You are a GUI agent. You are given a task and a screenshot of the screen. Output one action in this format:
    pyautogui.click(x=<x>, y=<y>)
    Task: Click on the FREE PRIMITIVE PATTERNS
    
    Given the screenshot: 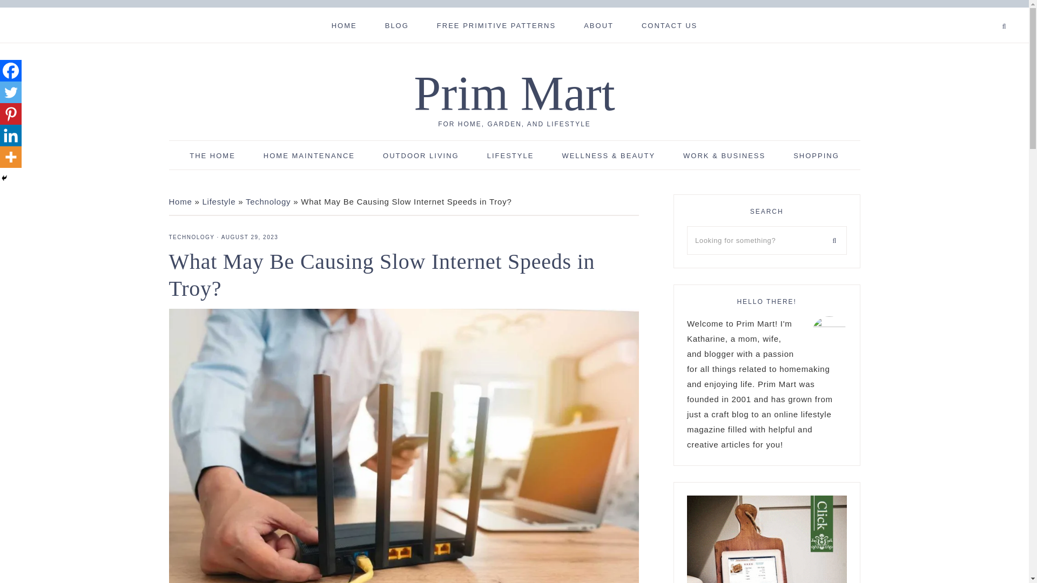 What is the action you would take?
    pyautogui.click(x=496, y=25)
    